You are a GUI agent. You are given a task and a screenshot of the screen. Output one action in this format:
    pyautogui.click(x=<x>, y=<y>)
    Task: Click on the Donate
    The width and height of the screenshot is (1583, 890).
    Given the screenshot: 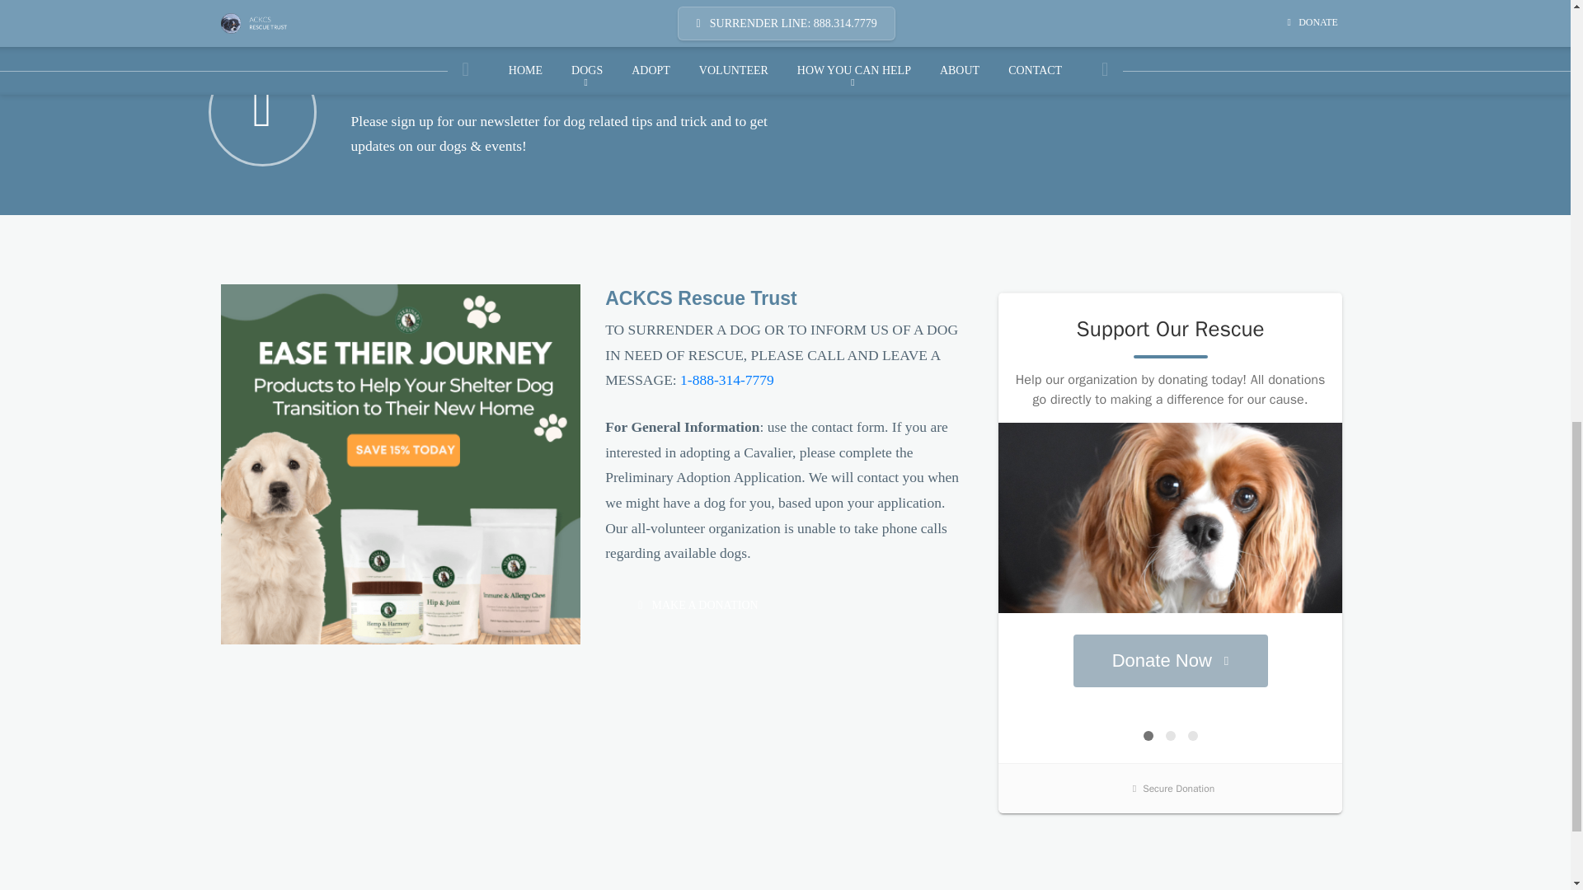 What is the action you would take?
    pyautogui.click(x=689, y=605)
    